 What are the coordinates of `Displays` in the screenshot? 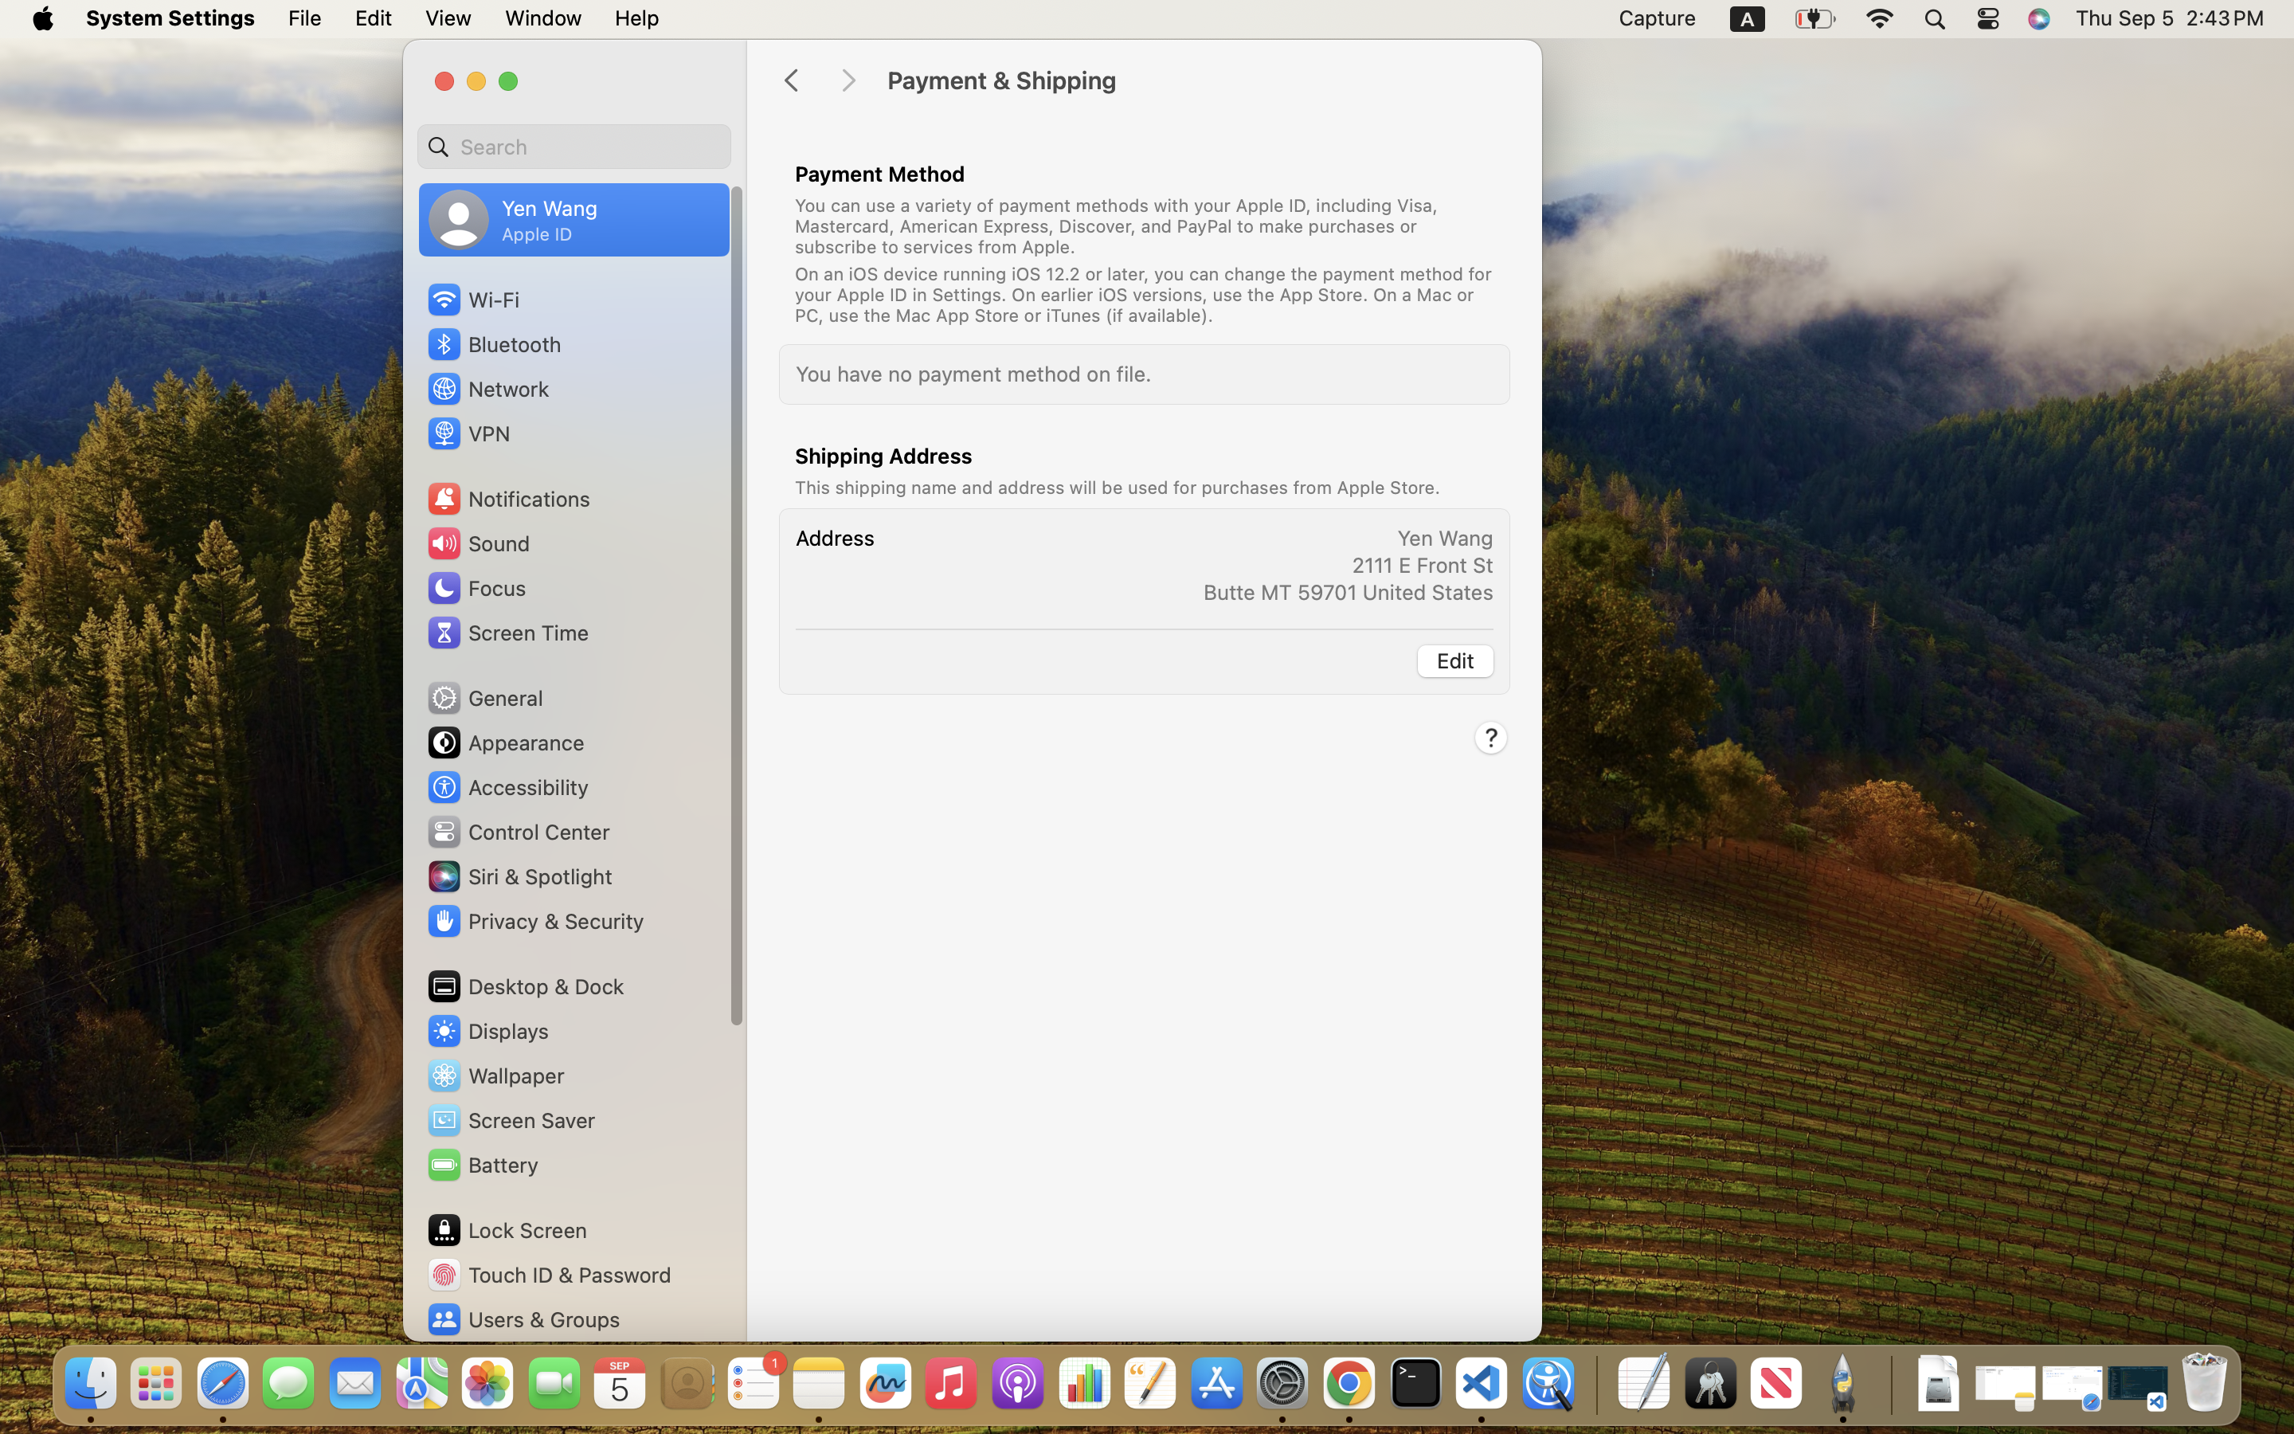 It's located at (487, 1031).